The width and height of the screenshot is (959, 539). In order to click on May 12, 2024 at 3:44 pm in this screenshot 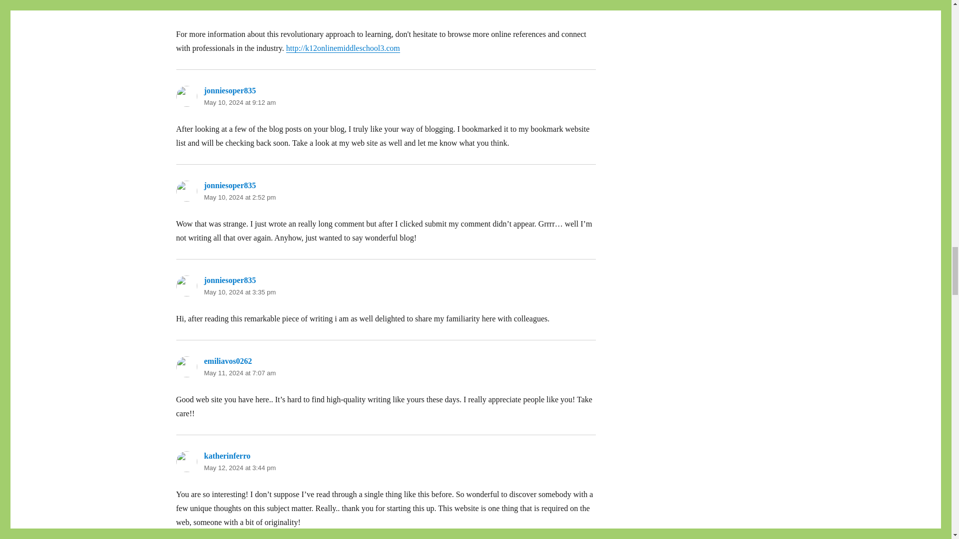, I will do `click(240, 468)`.